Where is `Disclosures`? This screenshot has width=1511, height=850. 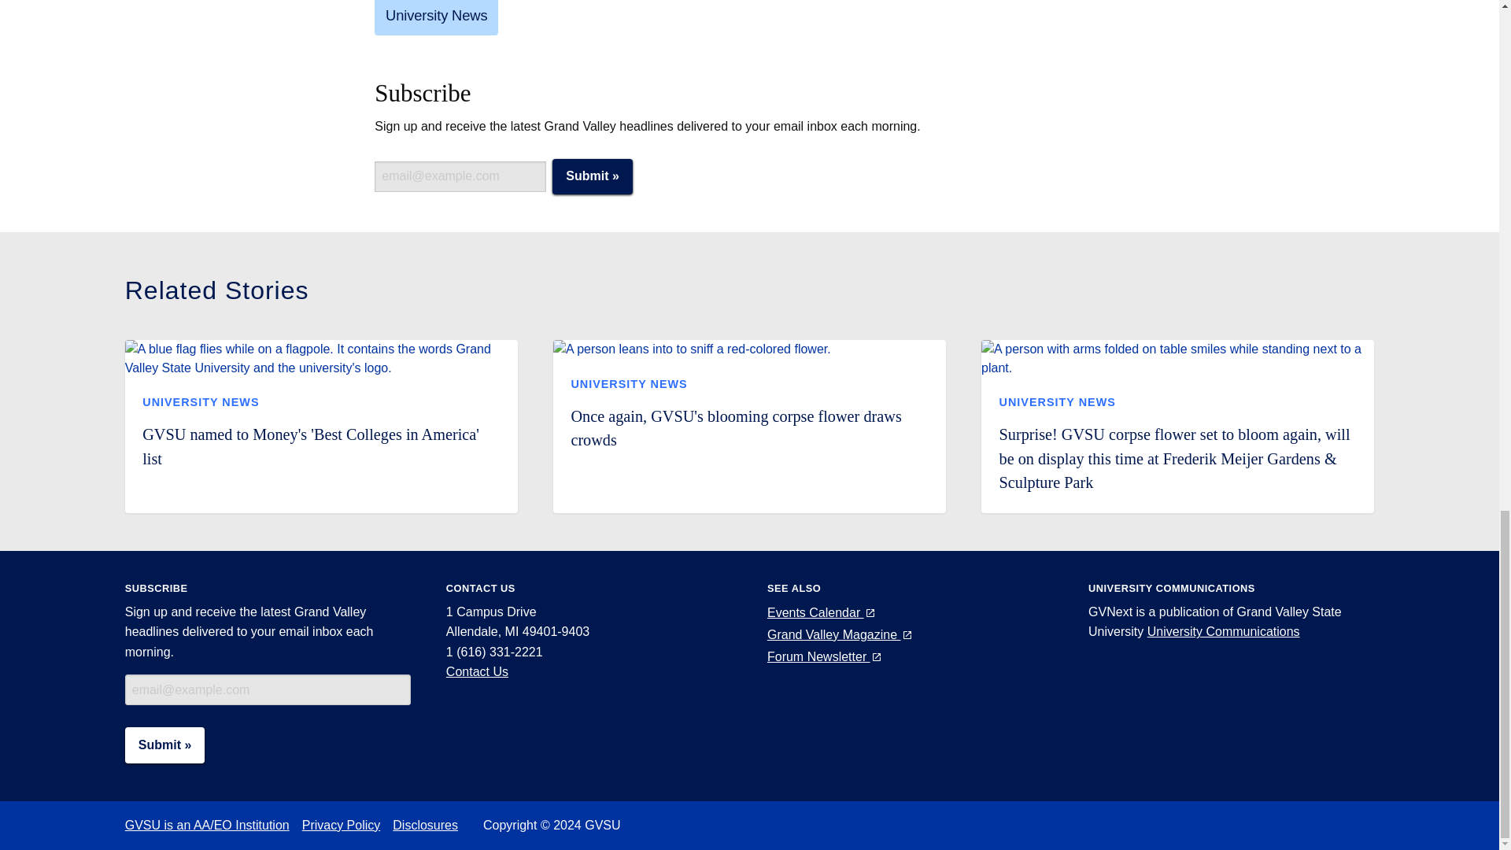 Disclosures is located at coordinates (431, 826).